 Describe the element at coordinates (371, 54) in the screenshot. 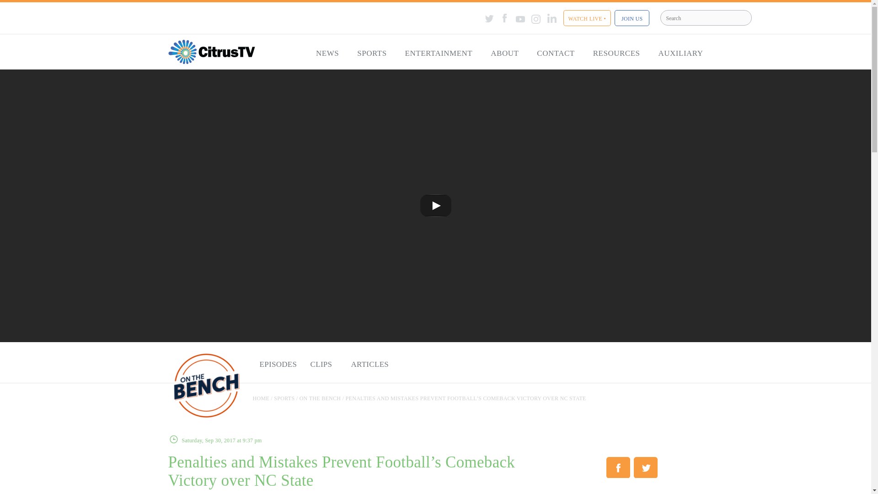

I see `SPORTS` at that location.